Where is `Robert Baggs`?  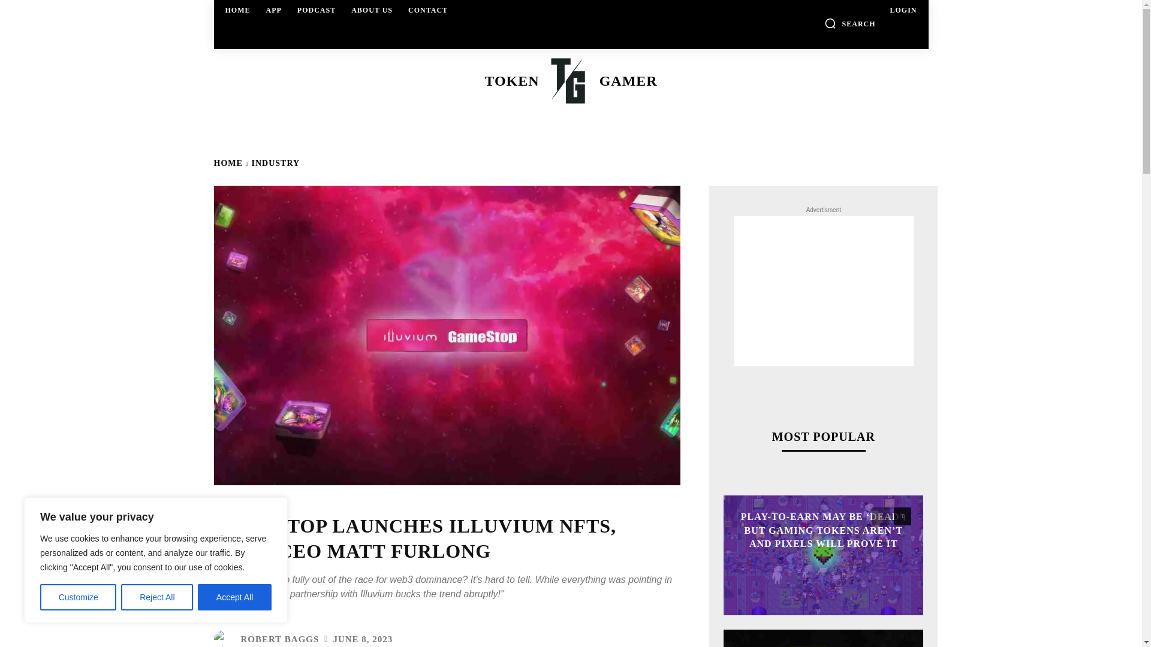
Robert Baggs is located at coordinates (225, 639).